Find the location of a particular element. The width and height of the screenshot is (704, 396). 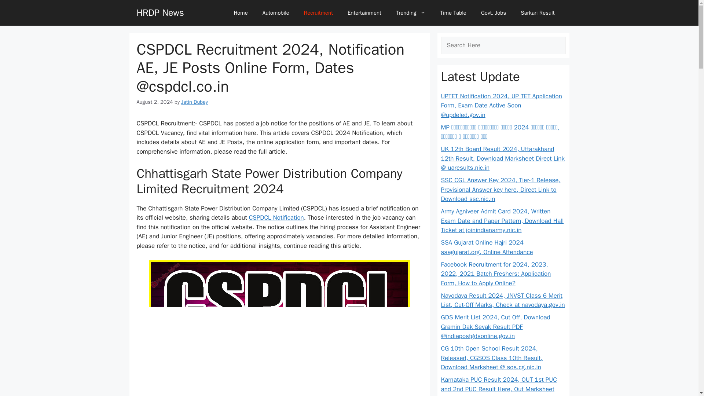

Recruitment is located at coordinates (318, 12).